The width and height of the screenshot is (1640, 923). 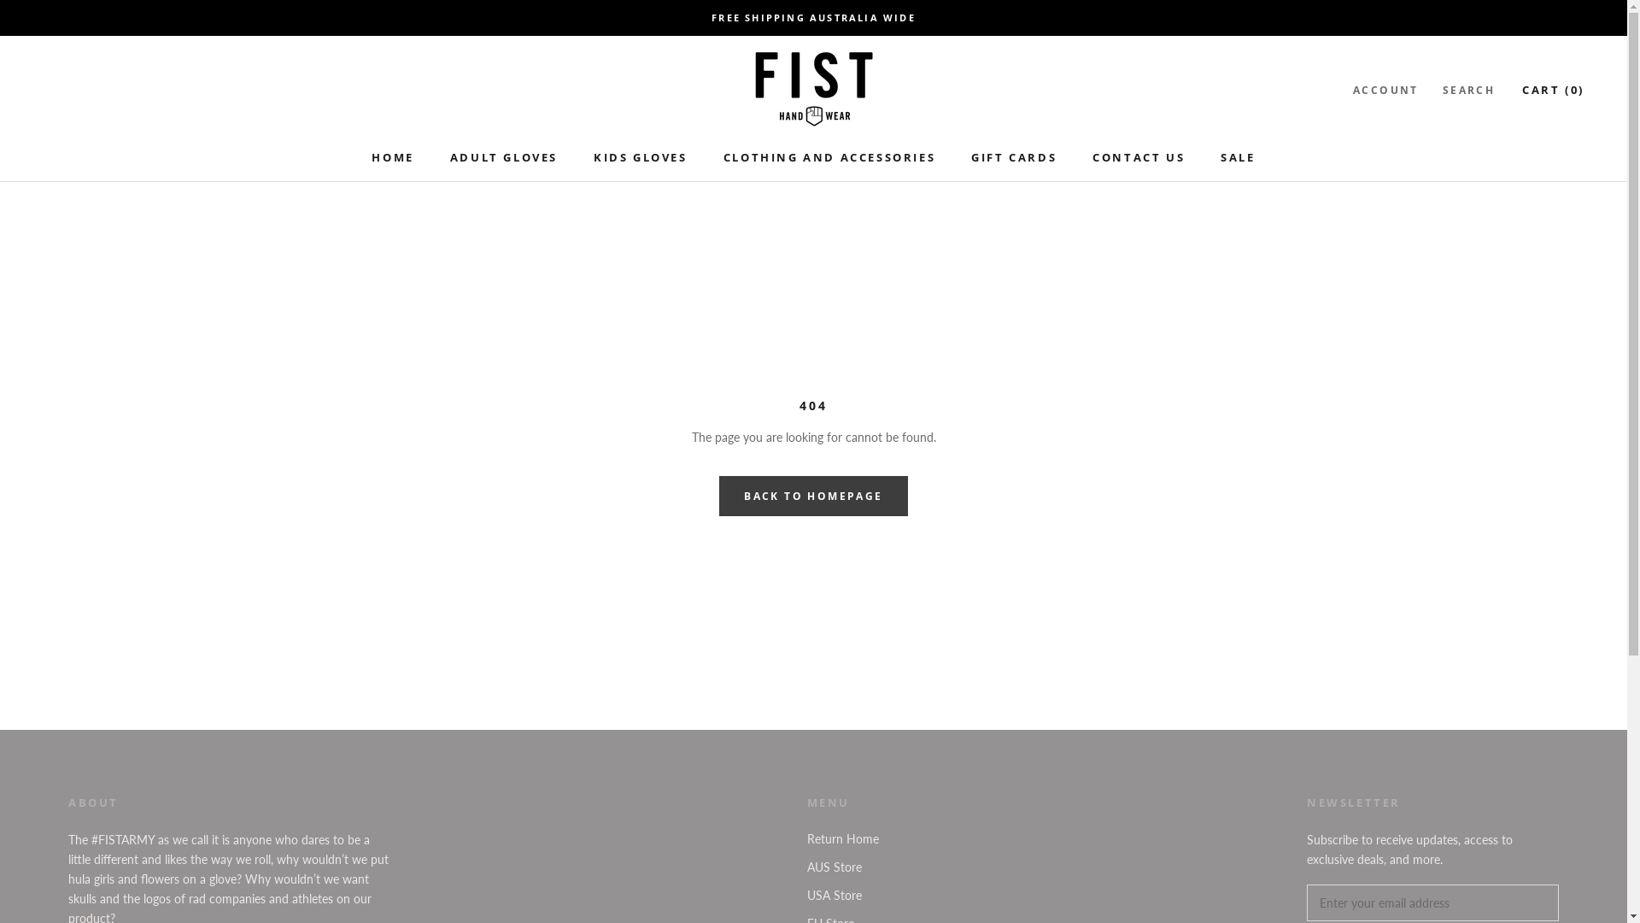 What do you see at coordinates (1238, 157) in the screenshot?
I see `SALE
SALE` at bounding box center [1238, 157].